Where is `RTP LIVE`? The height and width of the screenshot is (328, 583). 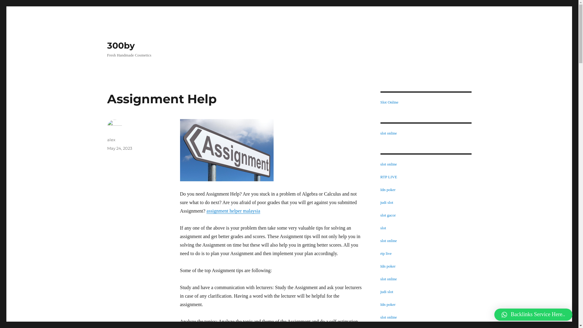
RTP LIVE is located at coordinates (389, 177).